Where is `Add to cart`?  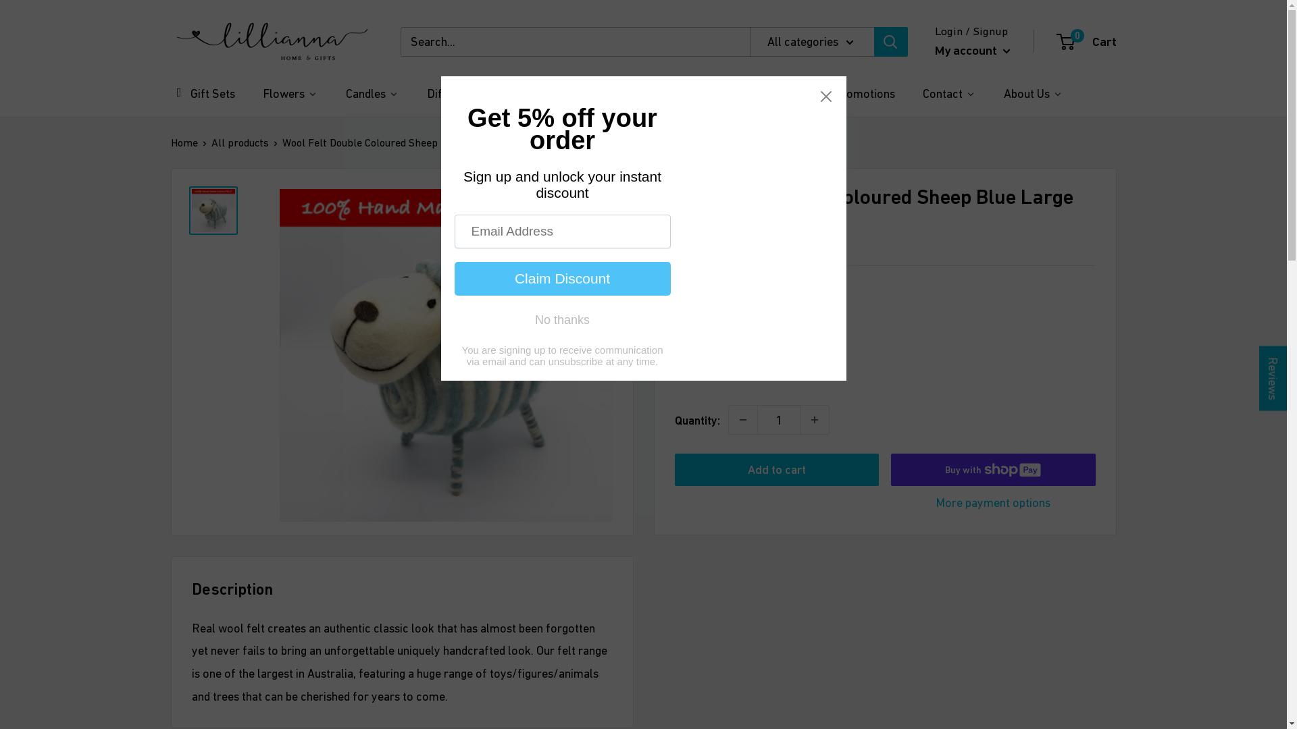
Add to cart is located at coordinates (777, 470).